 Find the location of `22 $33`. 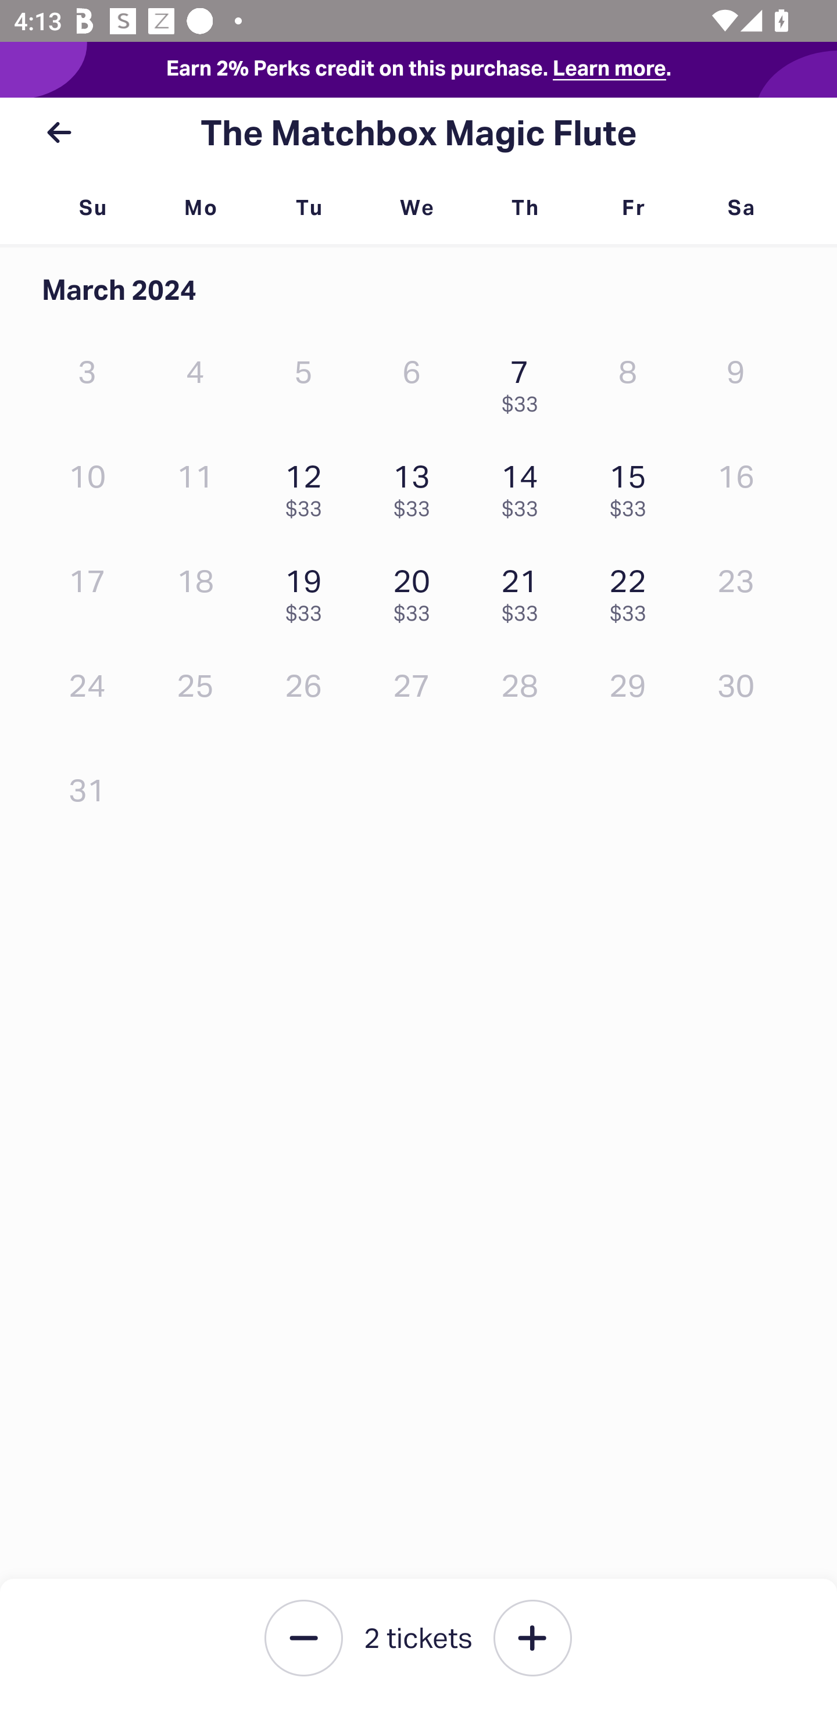

22 $33 is located at coordinates (633, 590).